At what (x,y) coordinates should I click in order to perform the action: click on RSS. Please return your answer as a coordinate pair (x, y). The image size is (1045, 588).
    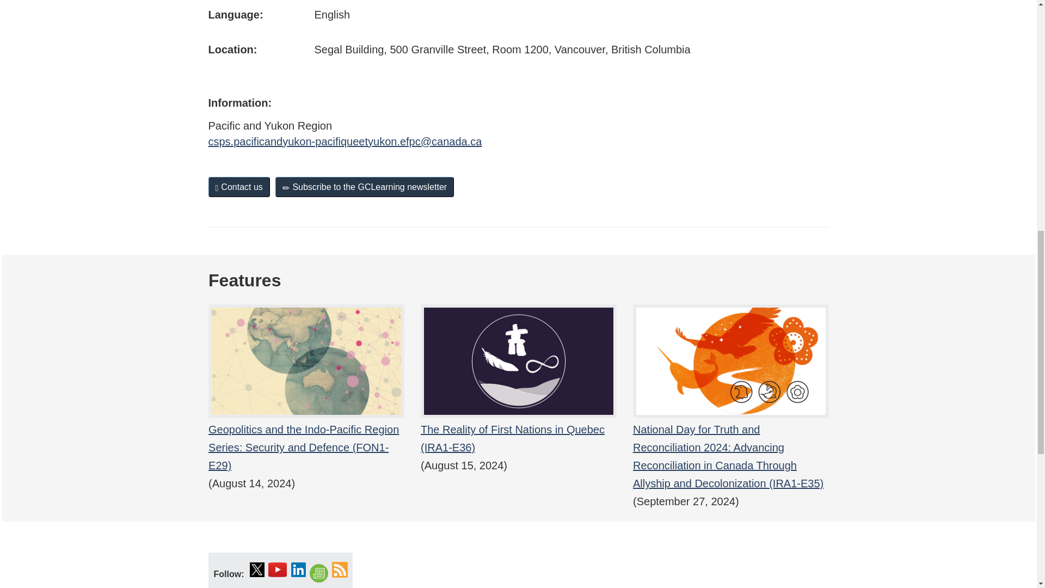
    Looking at the image, I should click on (340, 569).